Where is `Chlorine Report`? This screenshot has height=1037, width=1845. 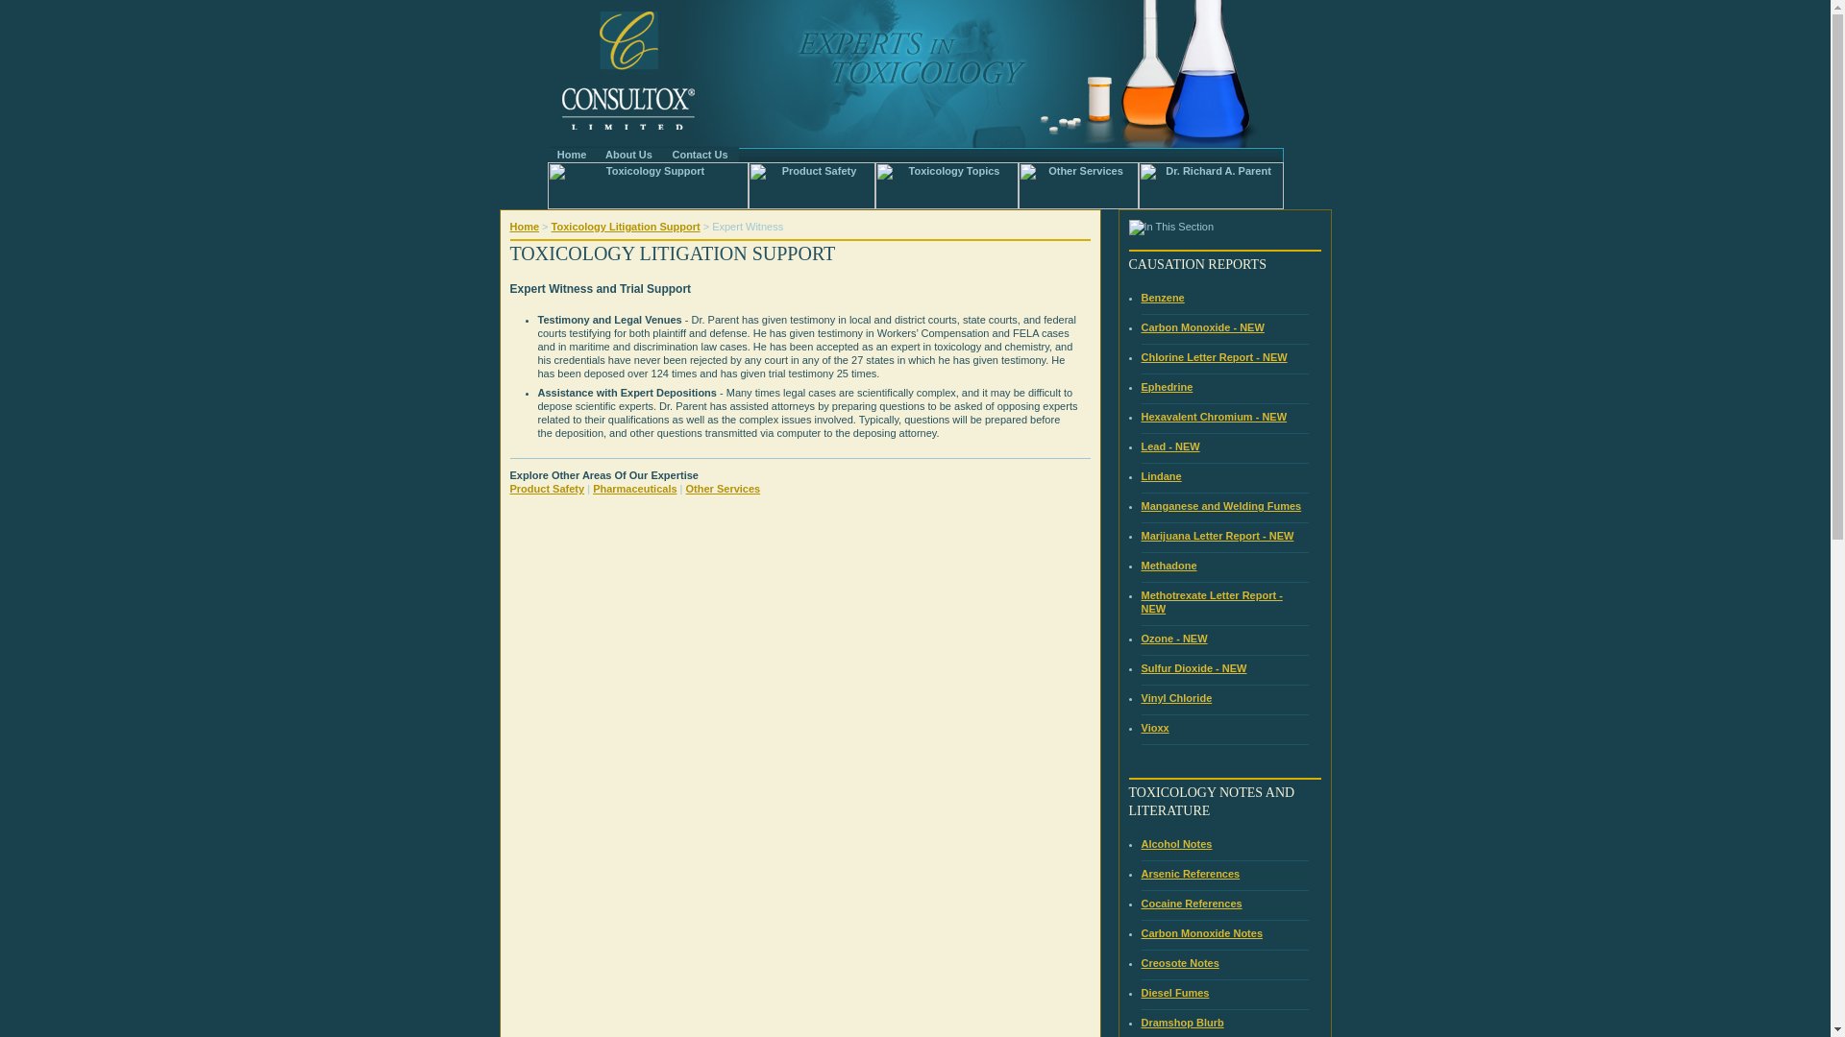
Chlorine Report is located at coordinates (1215, 357).